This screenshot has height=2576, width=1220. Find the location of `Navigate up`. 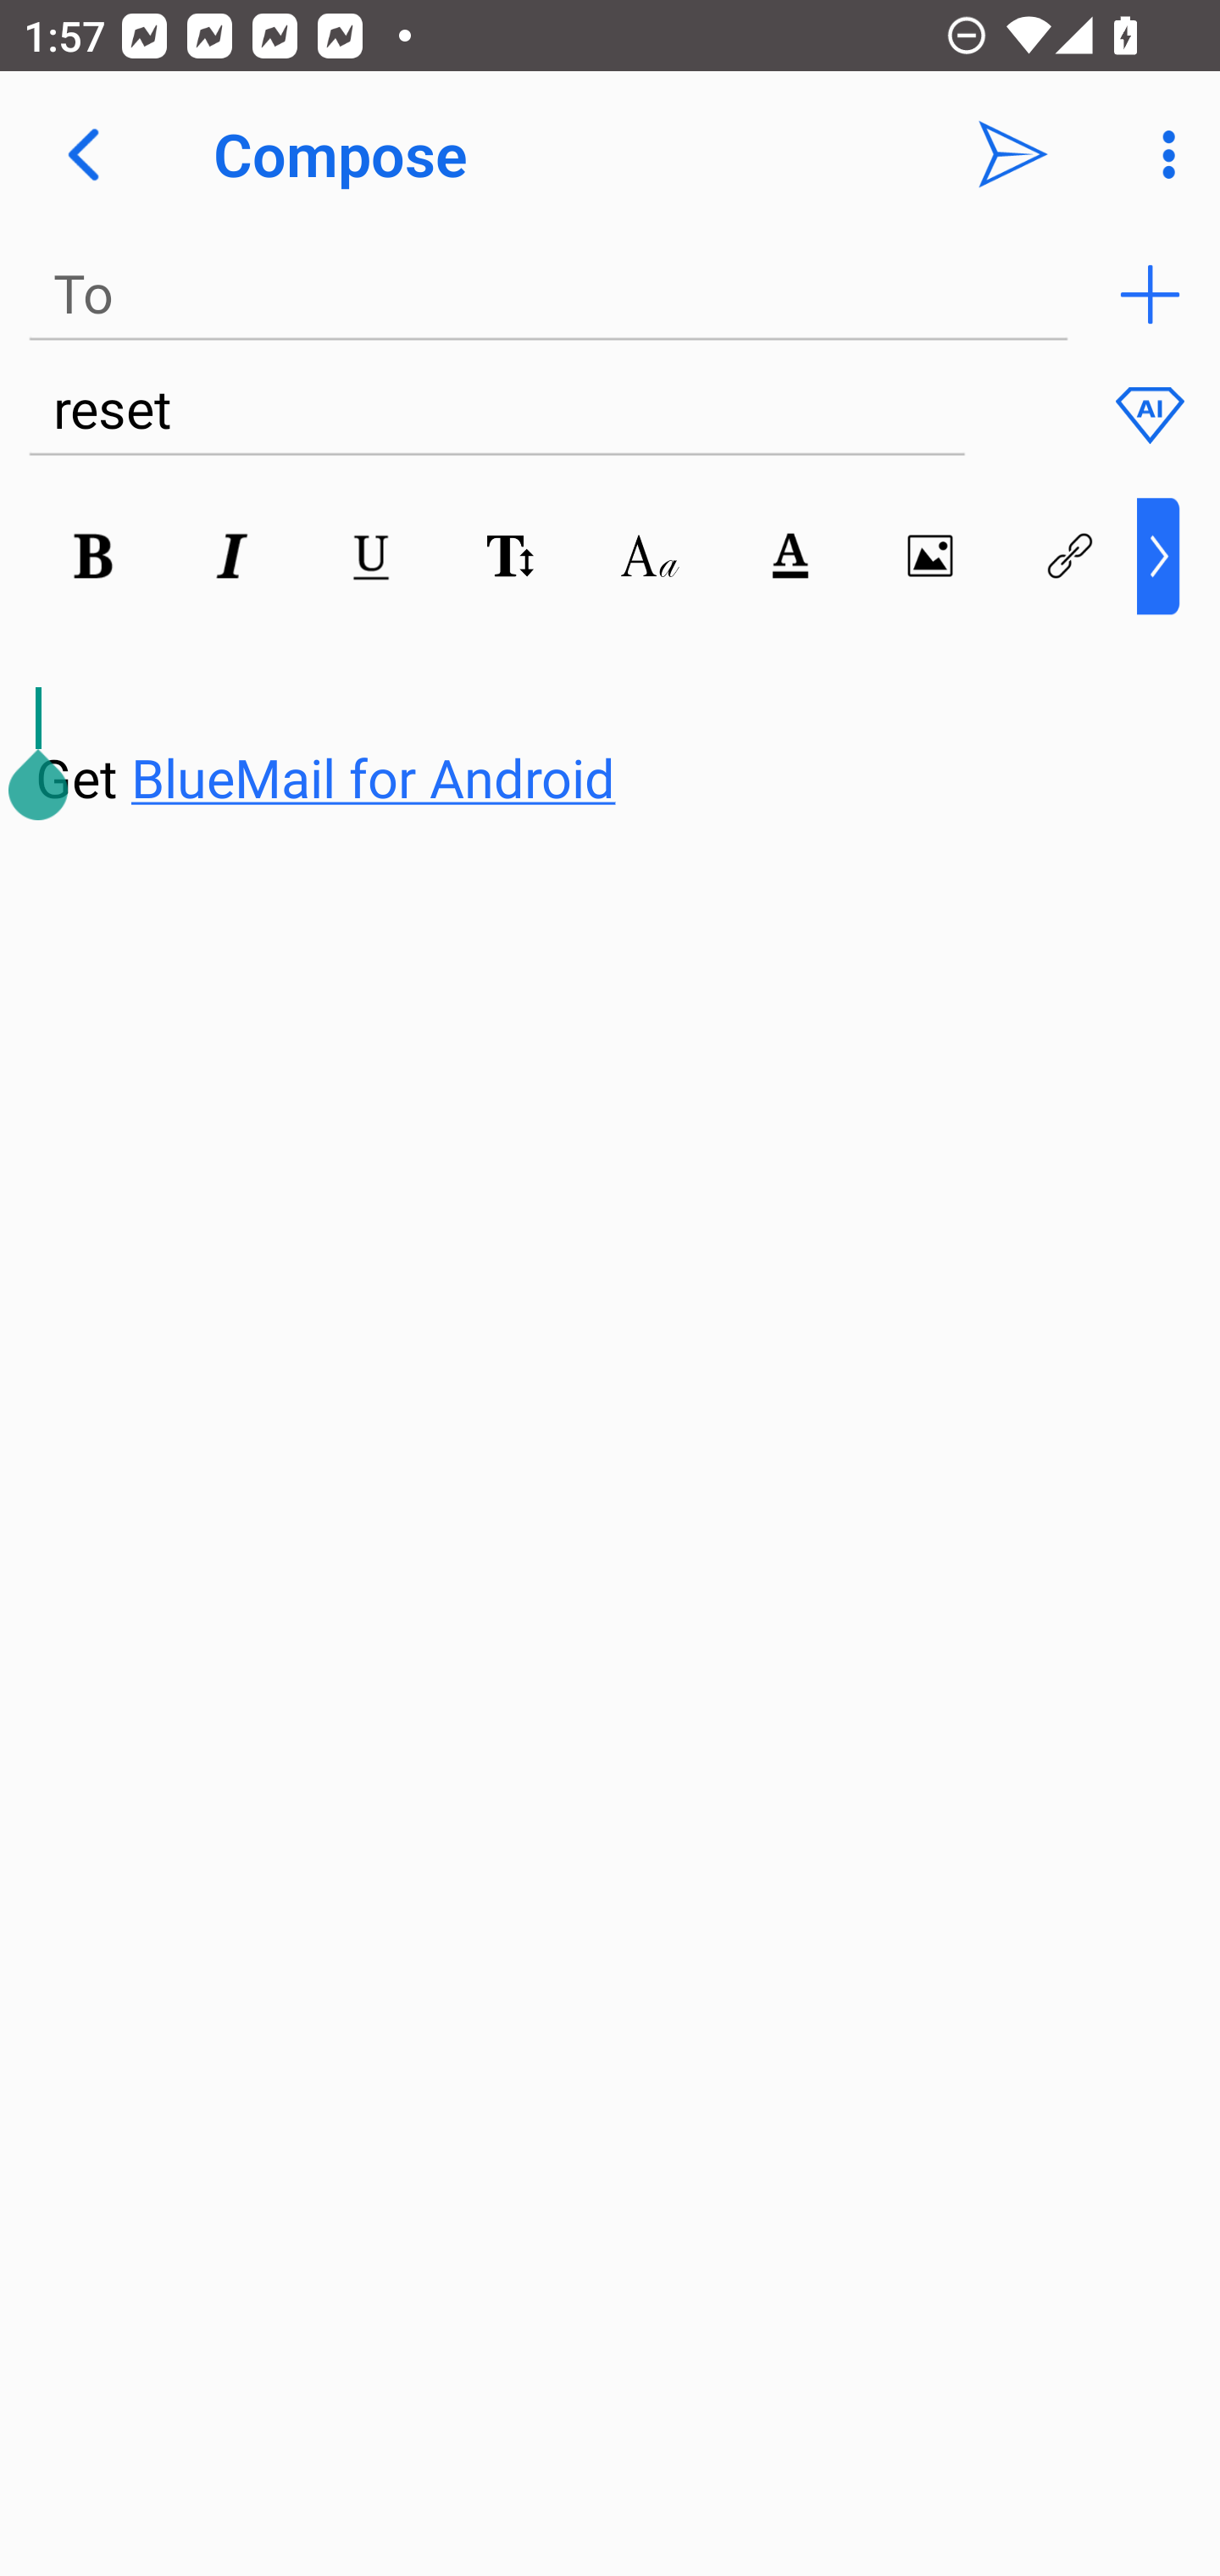

Navigate up is located at coordinates (83, 154).